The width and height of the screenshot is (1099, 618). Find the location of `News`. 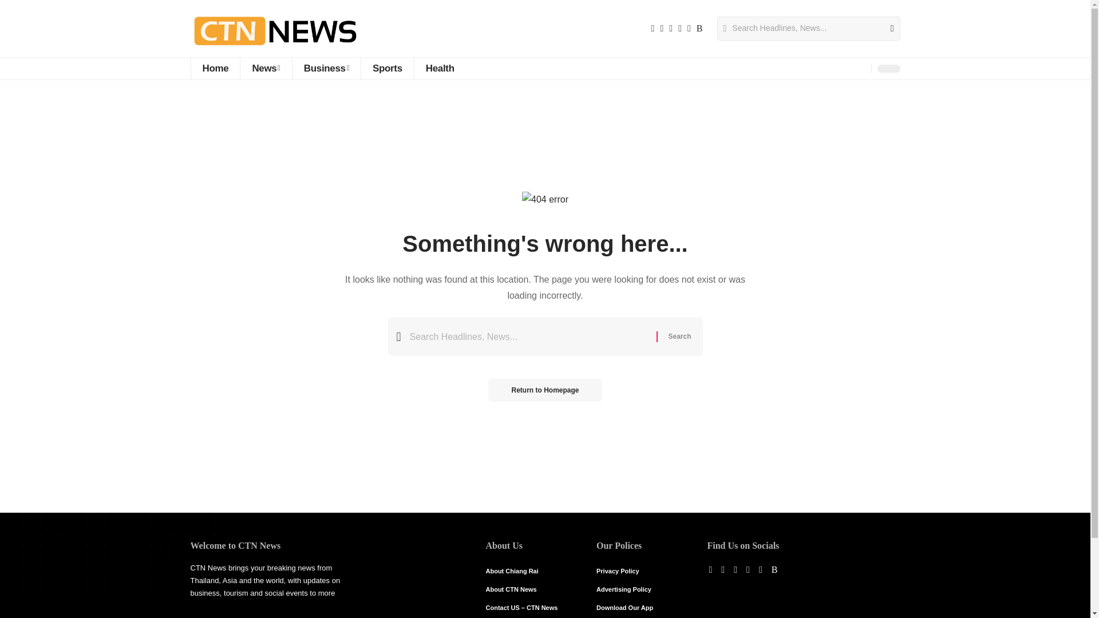

News is located at coordinates (265, 69).